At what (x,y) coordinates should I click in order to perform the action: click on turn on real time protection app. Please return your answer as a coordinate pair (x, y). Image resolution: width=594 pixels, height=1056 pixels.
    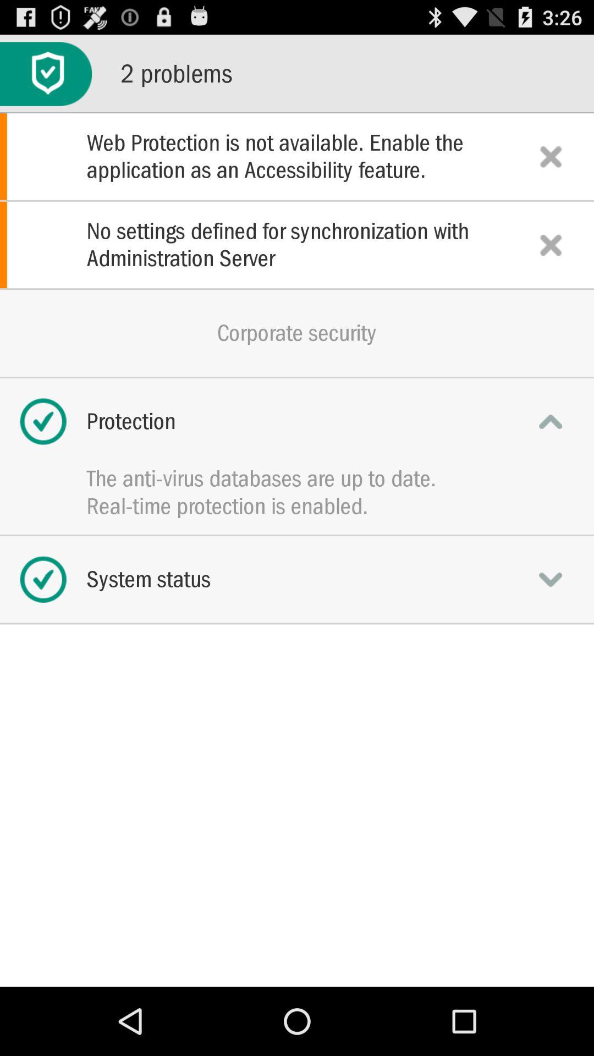
    Looking at the image, I should click on (297, 506).